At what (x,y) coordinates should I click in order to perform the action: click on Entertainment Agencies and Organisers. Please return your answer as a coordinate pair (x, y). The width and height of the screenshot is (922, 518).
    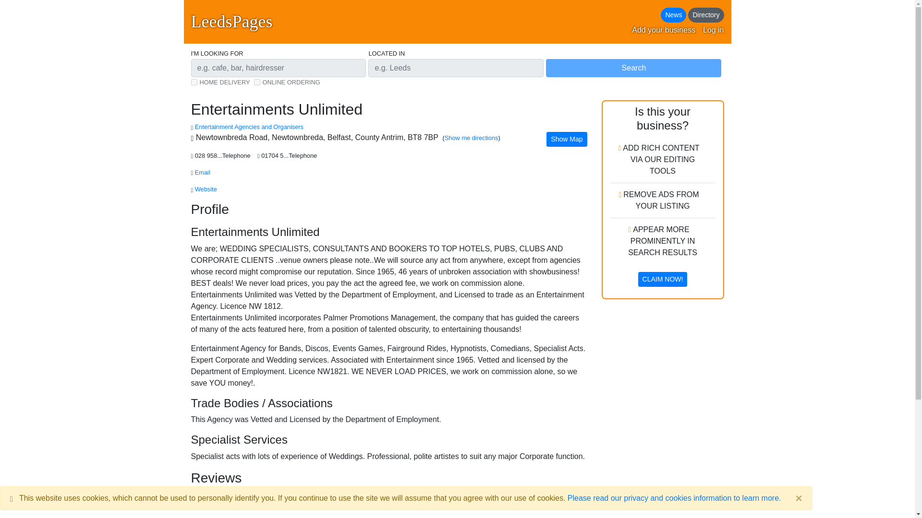
    Looking at the image, I should click on (249, 127).